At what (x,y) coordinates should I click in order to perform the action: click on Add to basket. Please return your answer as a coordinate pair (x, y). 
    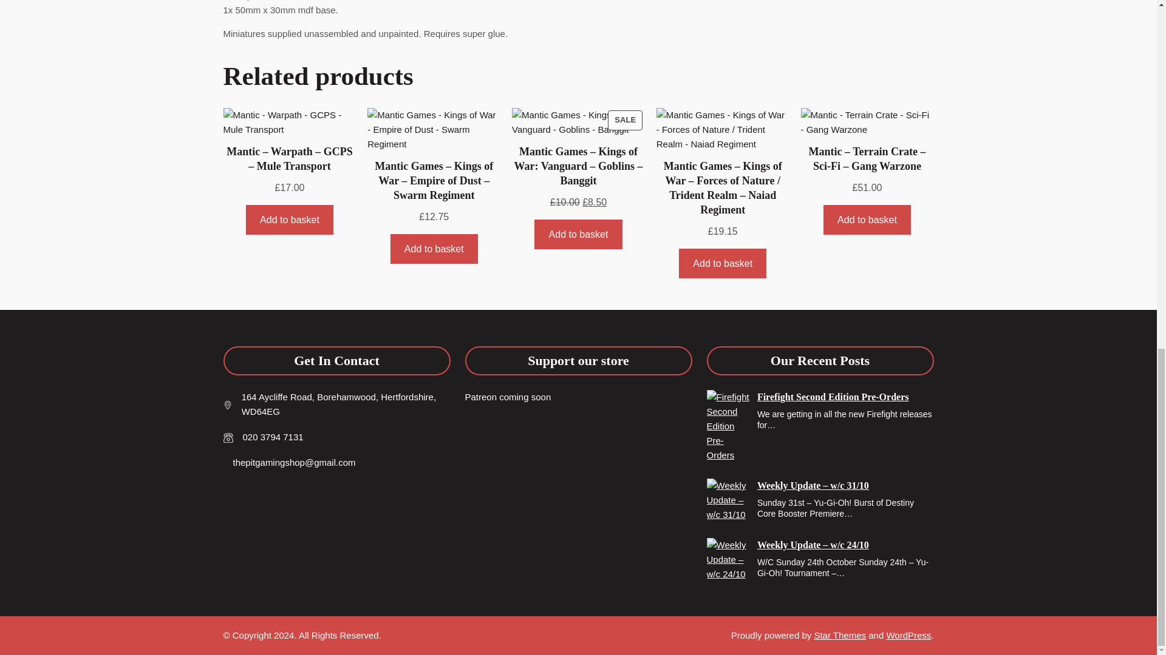
    Looking at the image, I should click on (290, 220).